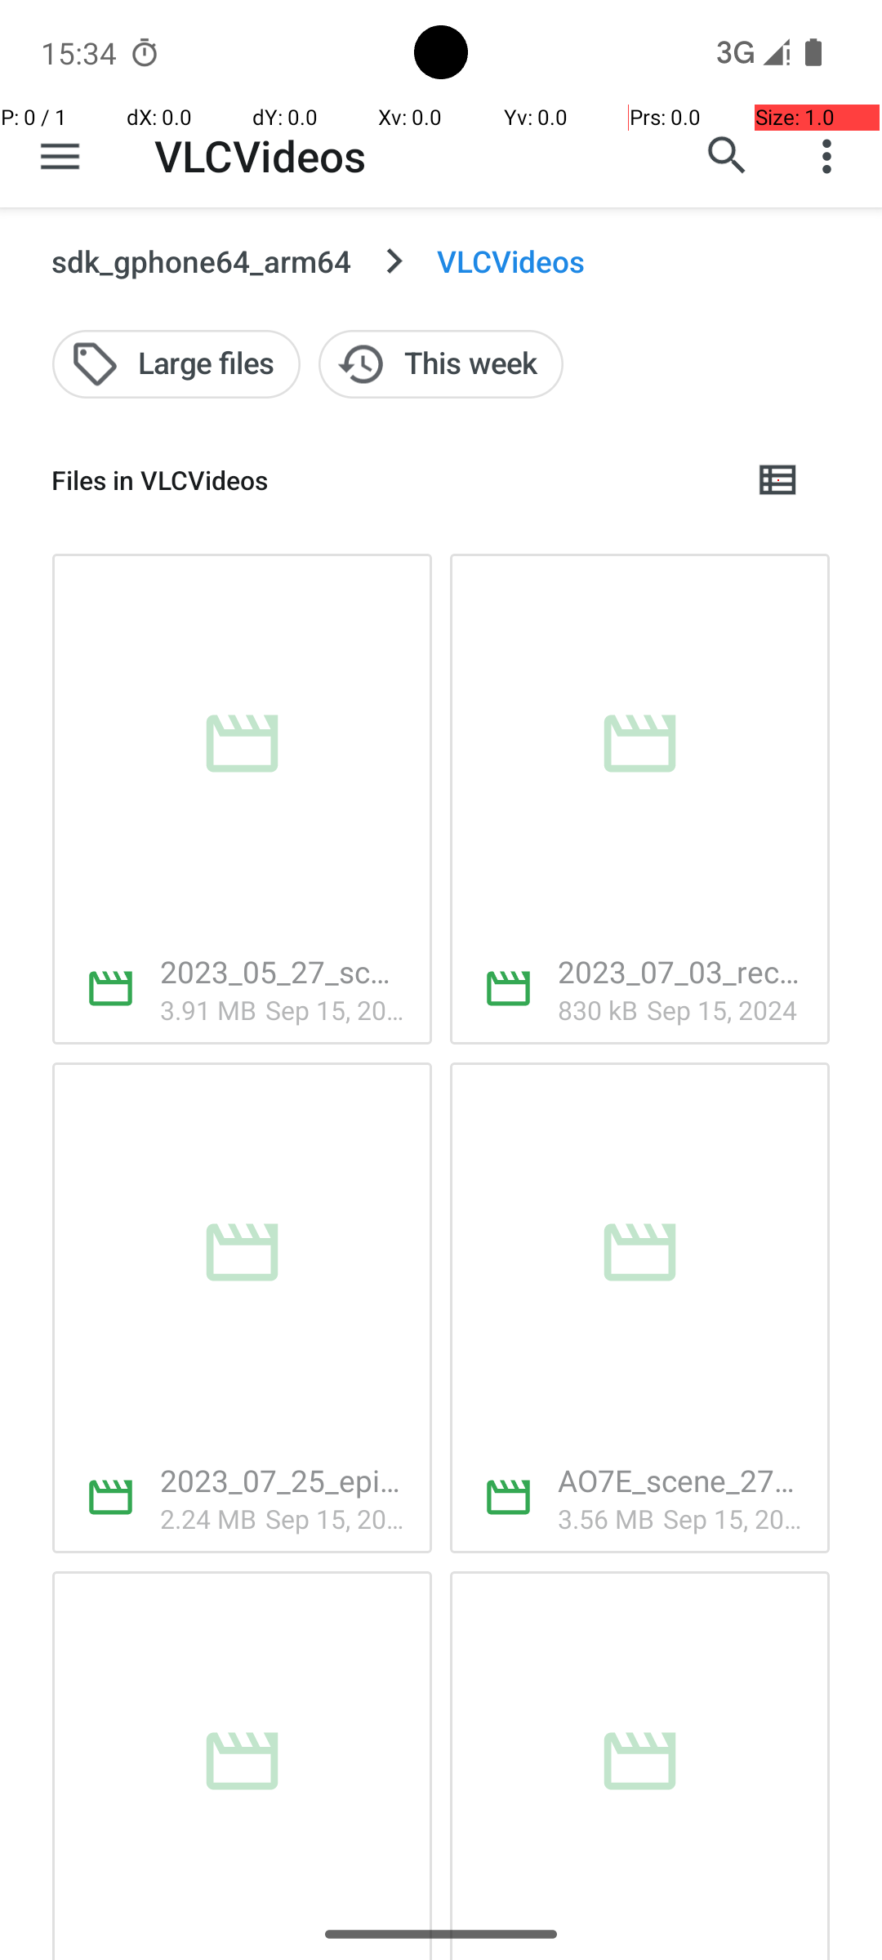 Image resolution: width=882 pixels, height=1960 pixels. What do you see at coordinates (336, 1009) in the screenshot?
I see `Sep 15, 2024` at bounding box center [336, 1009].